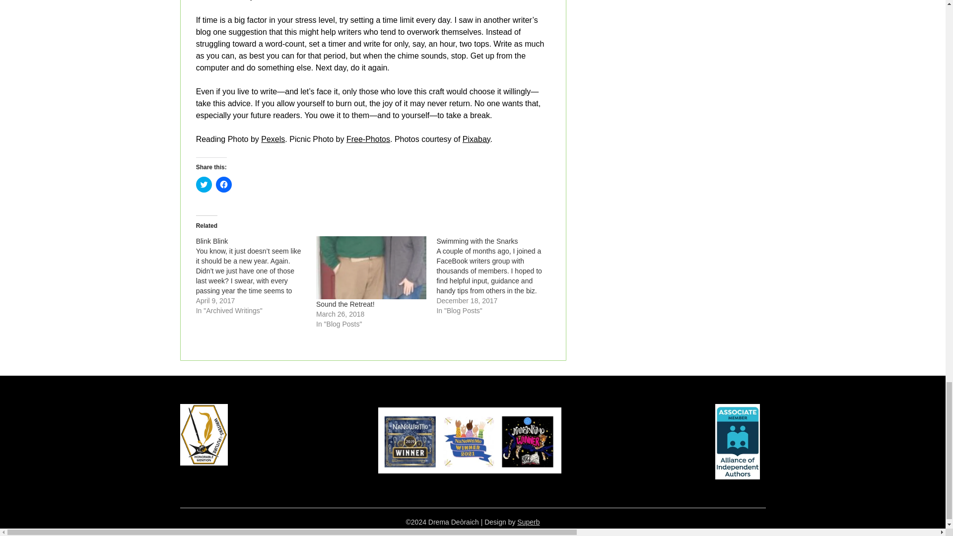 This screenshot has width=953, height=536. What do you see at coordinates (476, 241) in the screenshot?
I see `Swimming with the Snarks` at bounding box center [476, 241].